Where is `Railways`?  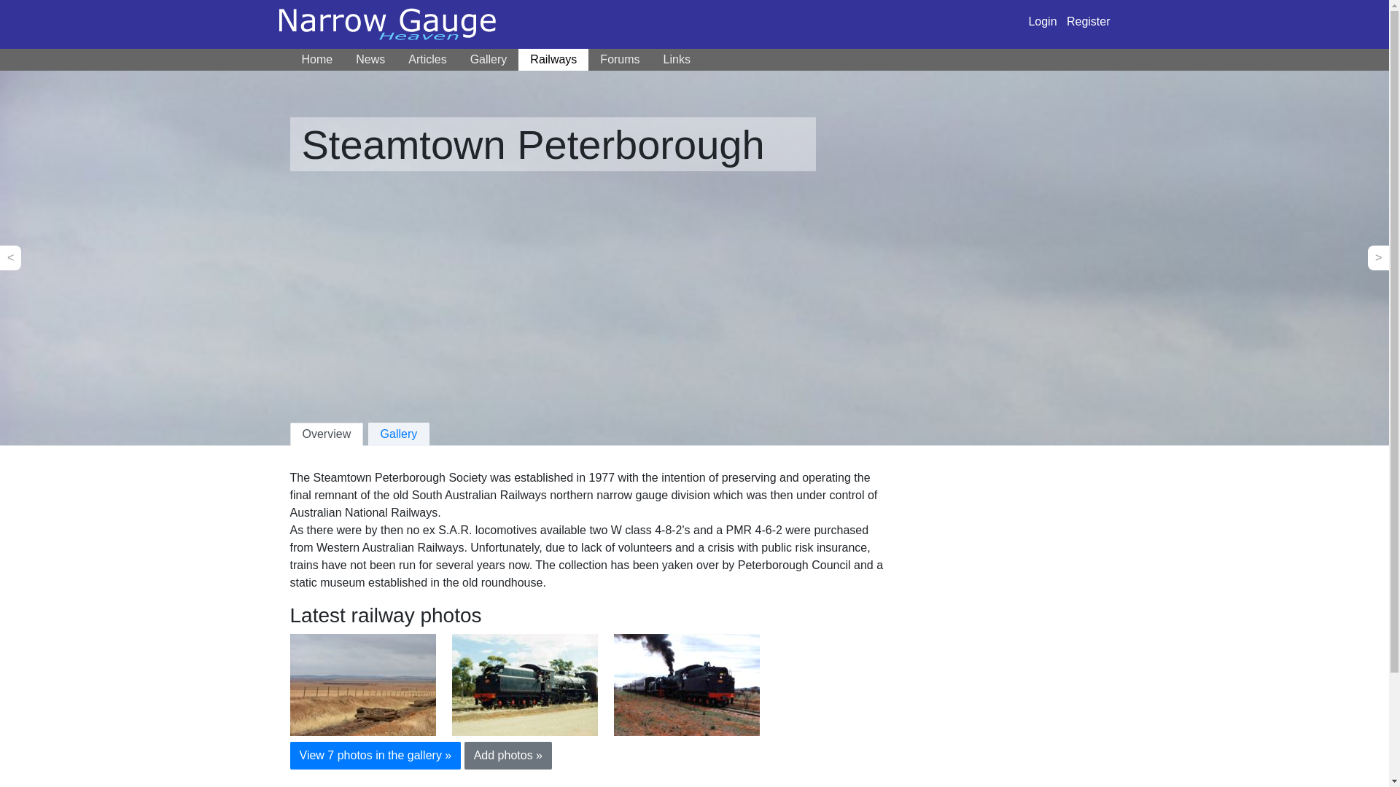
Railways is located at coordinates (553, 60).